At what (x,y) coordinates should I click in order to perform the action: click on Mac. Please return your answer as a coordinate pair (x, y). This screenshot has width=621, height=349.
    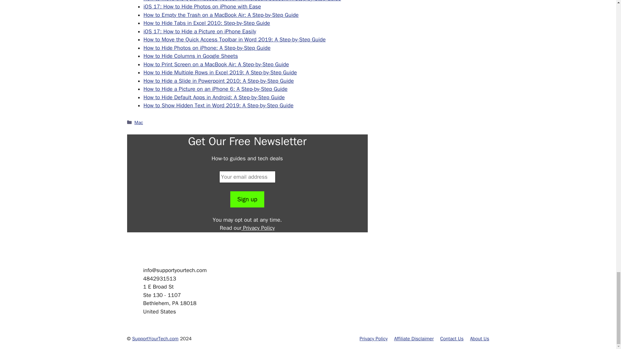
    Looking at the image, I should click on (139, 122).